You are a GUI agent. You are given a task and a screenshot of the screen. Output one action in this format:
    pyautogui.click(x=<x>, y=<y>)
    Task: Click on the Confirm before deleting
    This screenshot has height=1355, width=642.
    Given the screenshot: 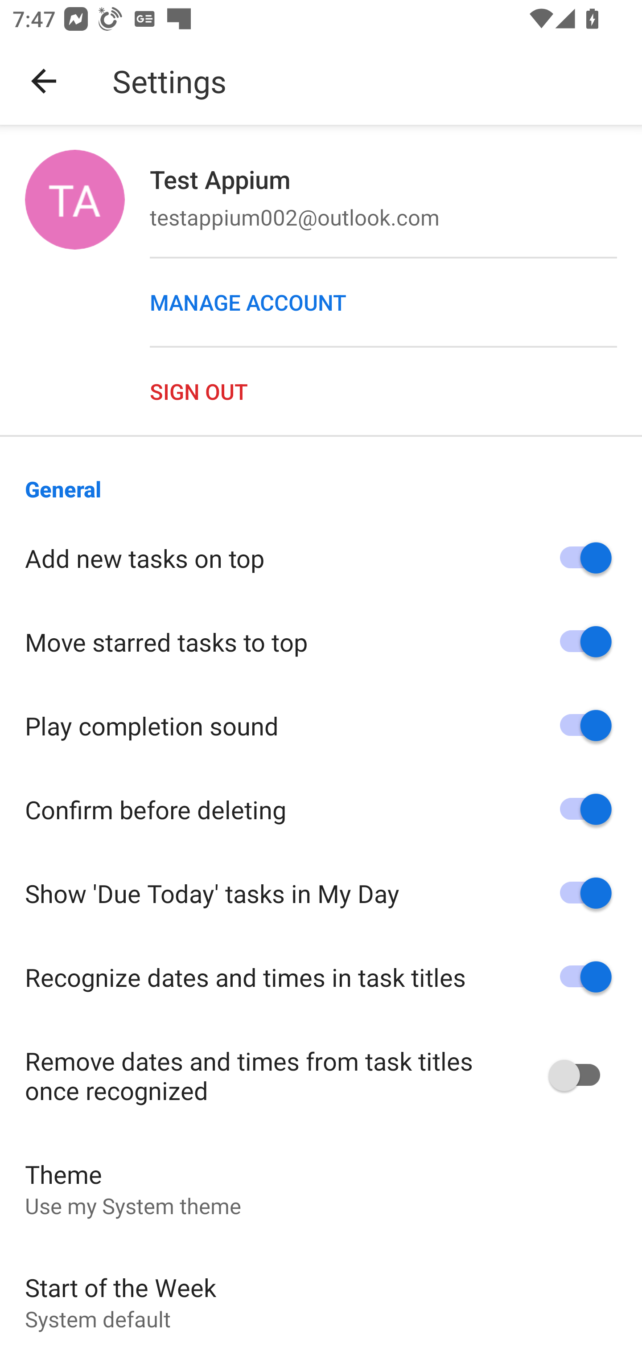 What is the action you would take?
    pyautogui.click(x=321, y=809)
    